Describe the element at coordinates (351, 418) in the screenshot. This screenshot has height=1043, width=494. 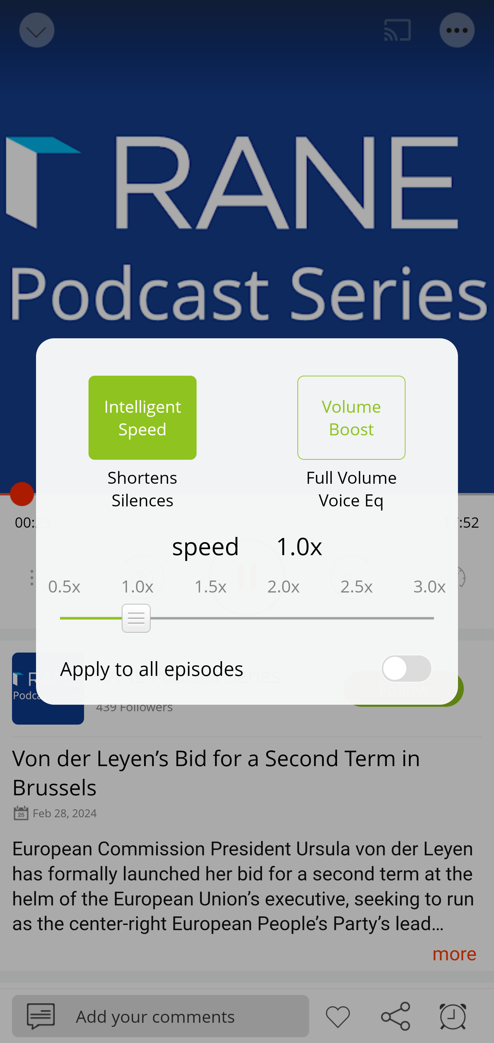
I see `Volume
Boost` at that location.